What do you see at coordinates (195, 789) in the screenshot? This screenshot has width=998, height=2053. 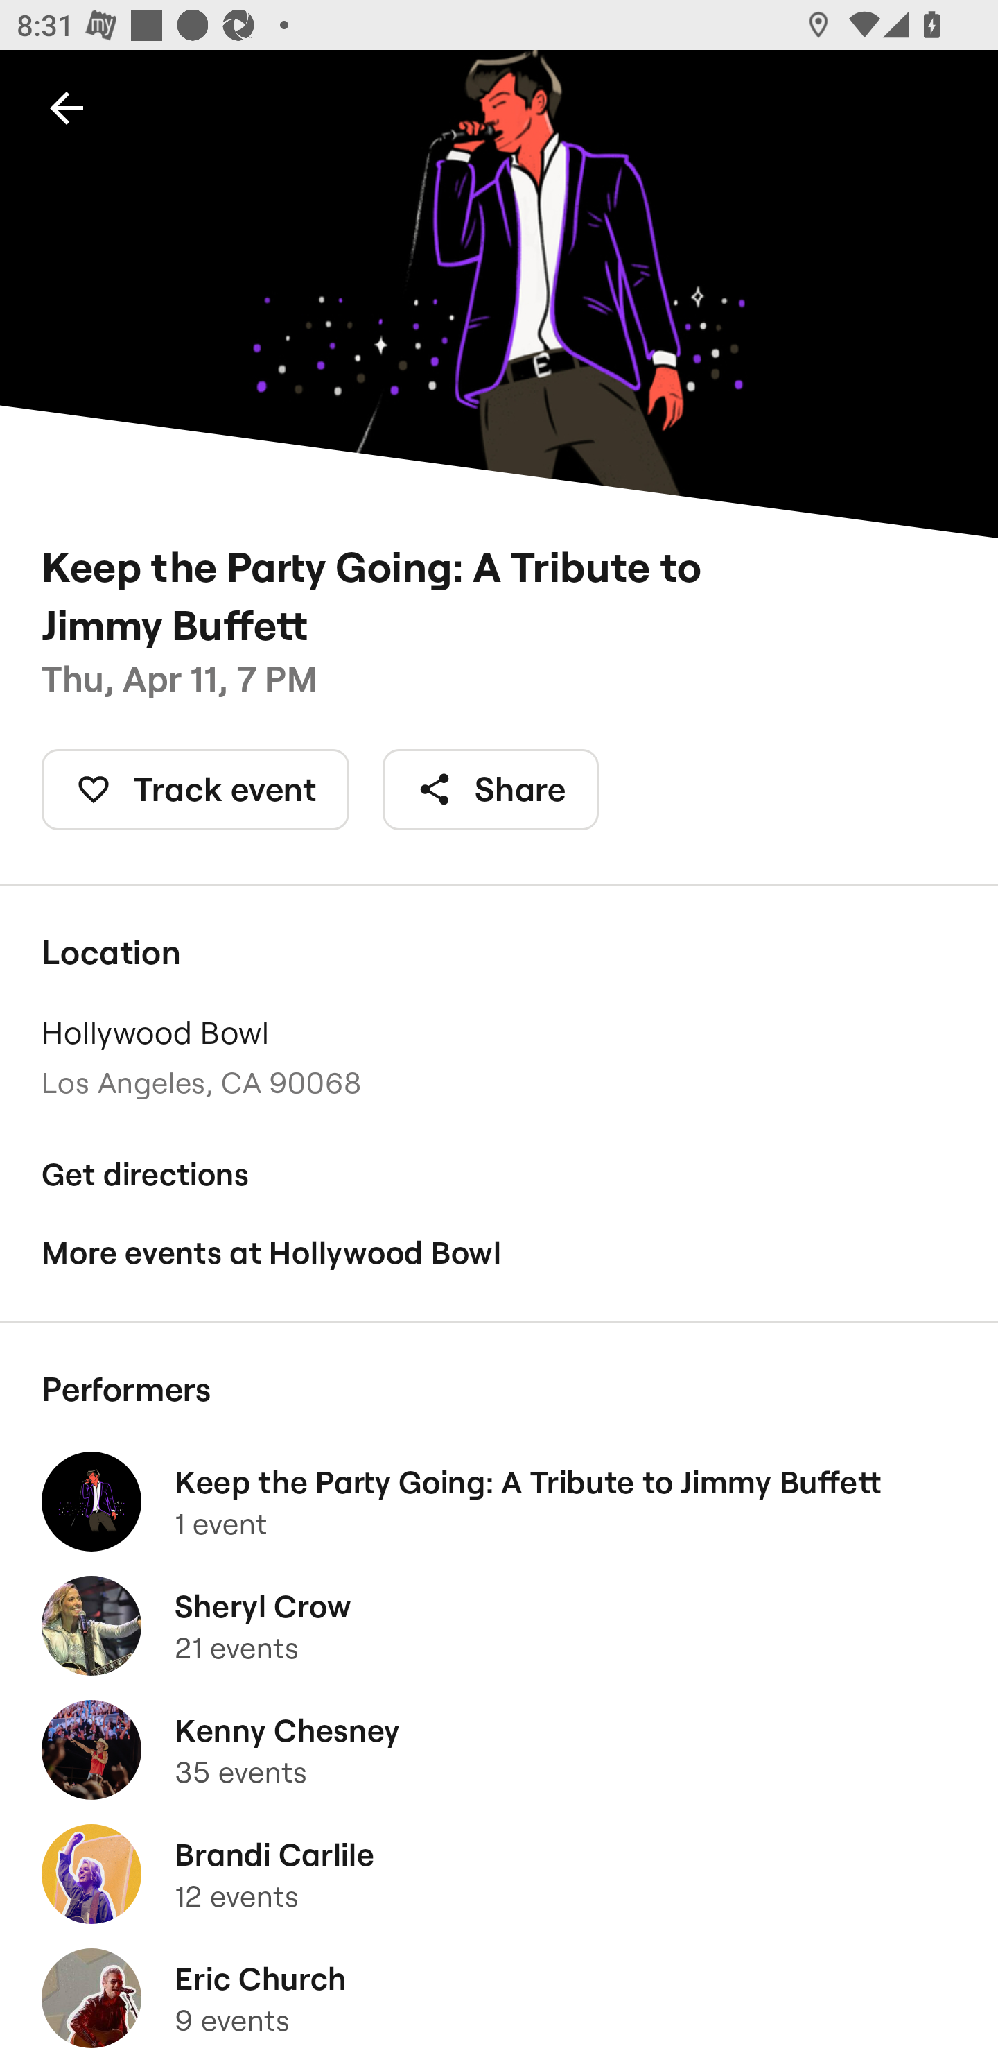 I see `Track event` at bounding box center [195, 789].